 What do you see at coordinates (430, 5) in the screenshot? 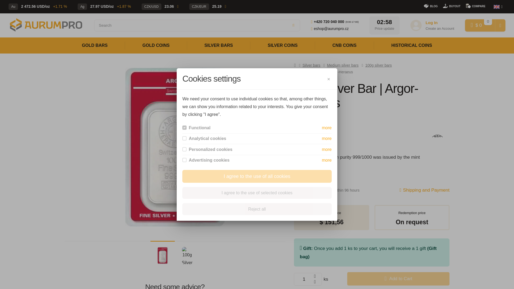
I see `Blog` at bounding box center [430, 5].